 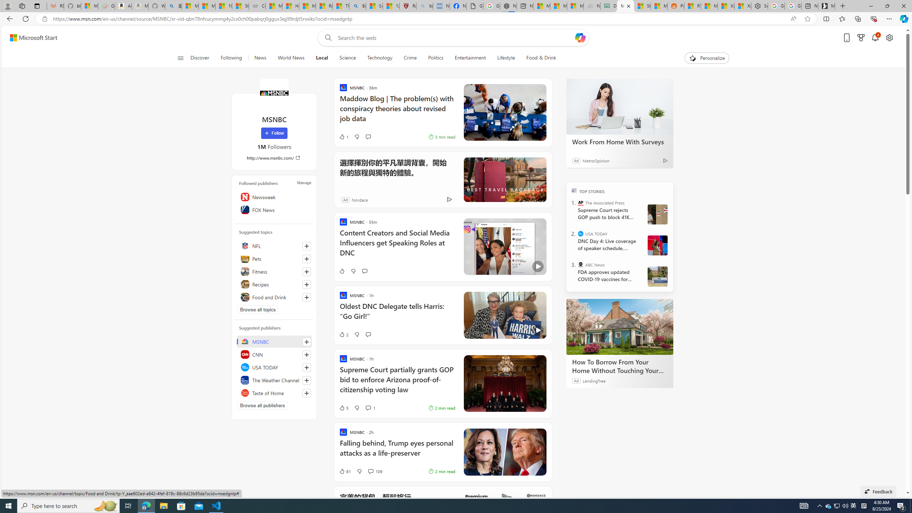 What do you see at coordinates (274, 284) in the screenshot?
I see `Recipes` at bounding box center [274, 284].